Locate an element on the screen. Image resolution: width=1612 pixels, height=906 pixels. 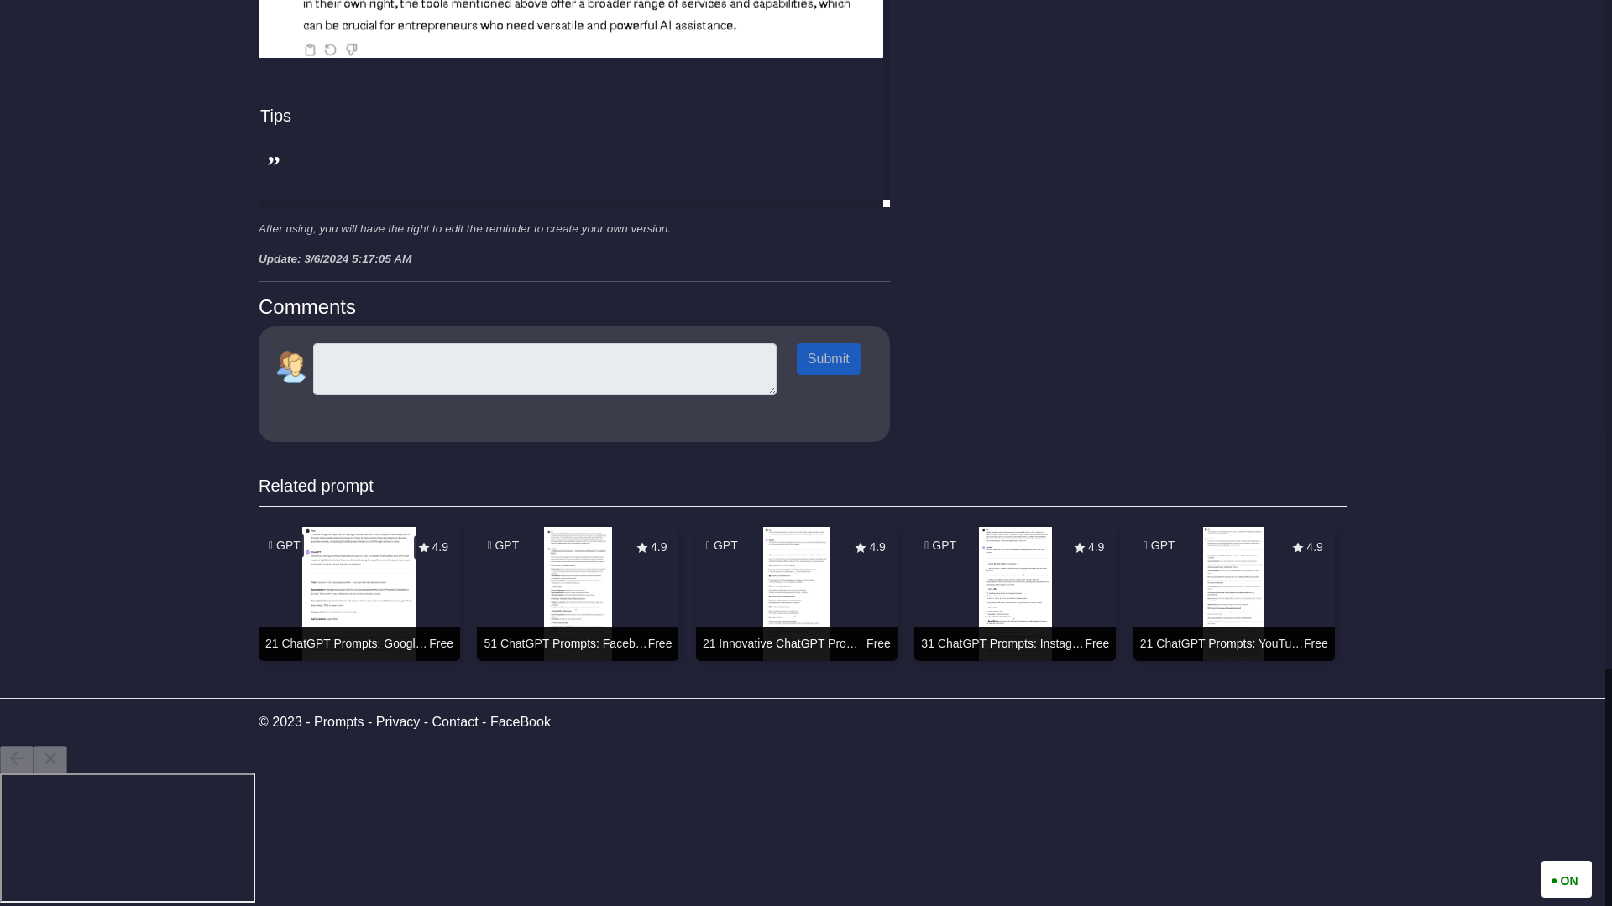
31 ChatGPT Prompts: Instagram Ads  is located at coordinates (1014, 594).